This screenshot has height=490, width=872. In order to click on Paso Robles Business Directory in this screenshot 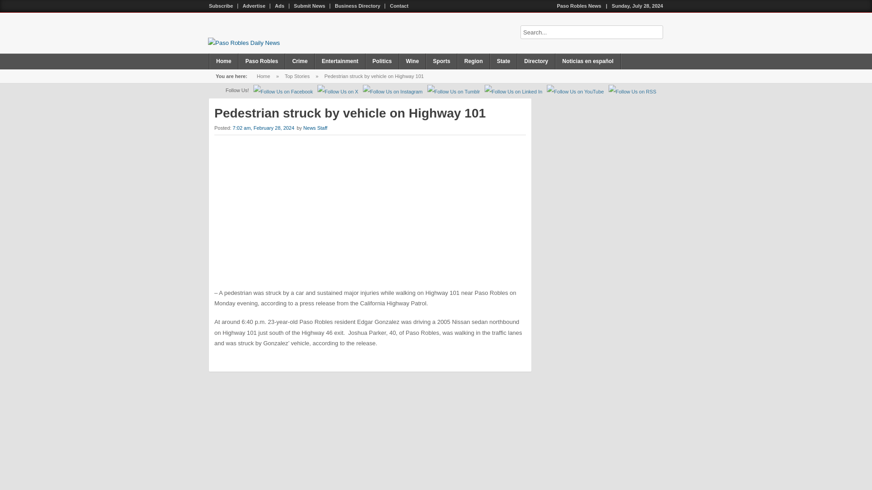, I will do `click(358, 6)`.